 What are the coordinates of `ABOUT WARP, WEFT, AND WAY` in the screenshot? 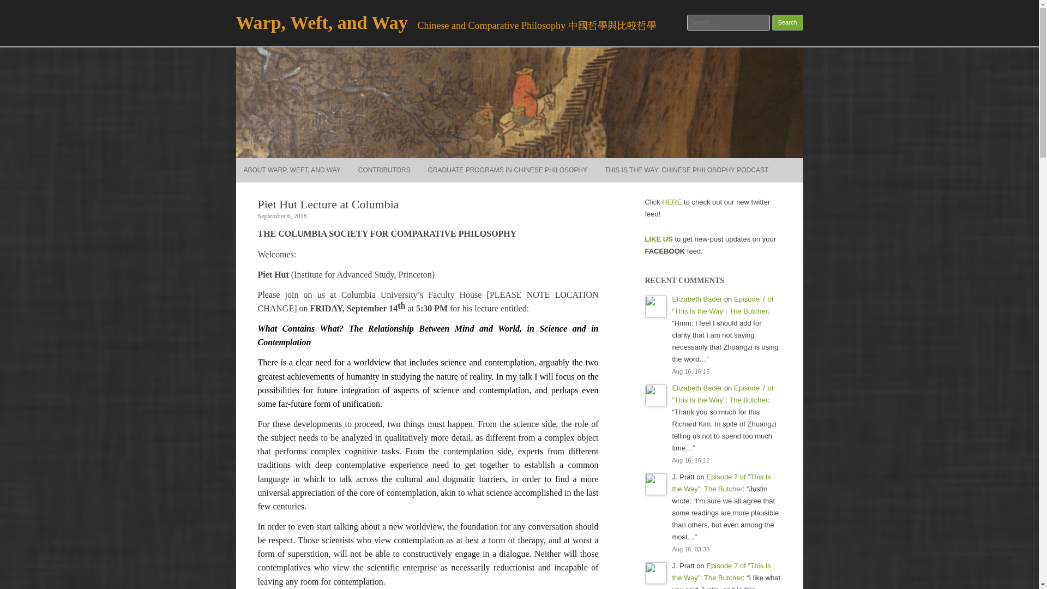 It's located at (291, 170).